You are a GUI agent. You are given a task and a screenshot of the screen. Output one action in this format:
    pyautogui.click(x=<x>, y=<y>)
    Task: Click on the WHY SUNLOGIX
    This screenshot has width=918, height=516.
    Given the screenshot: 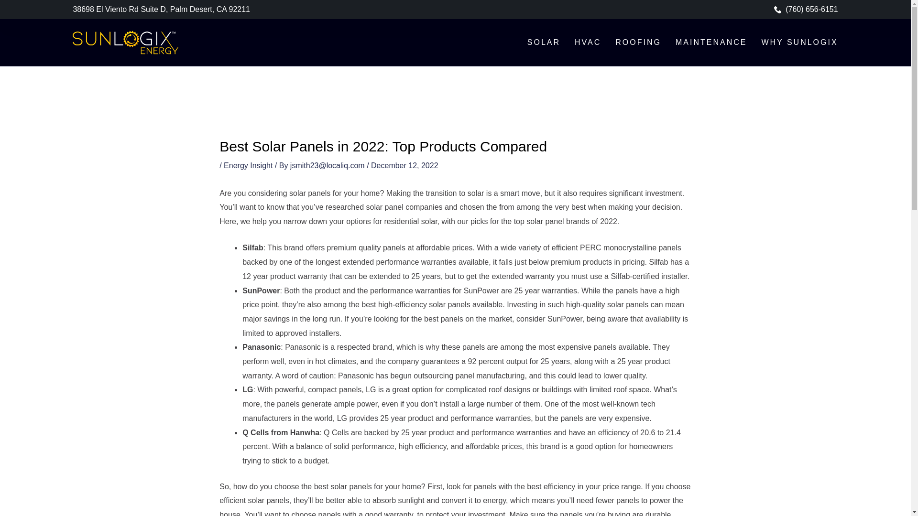 What is the action you would take?
    pyautogui.click(x=799, y=42)
    